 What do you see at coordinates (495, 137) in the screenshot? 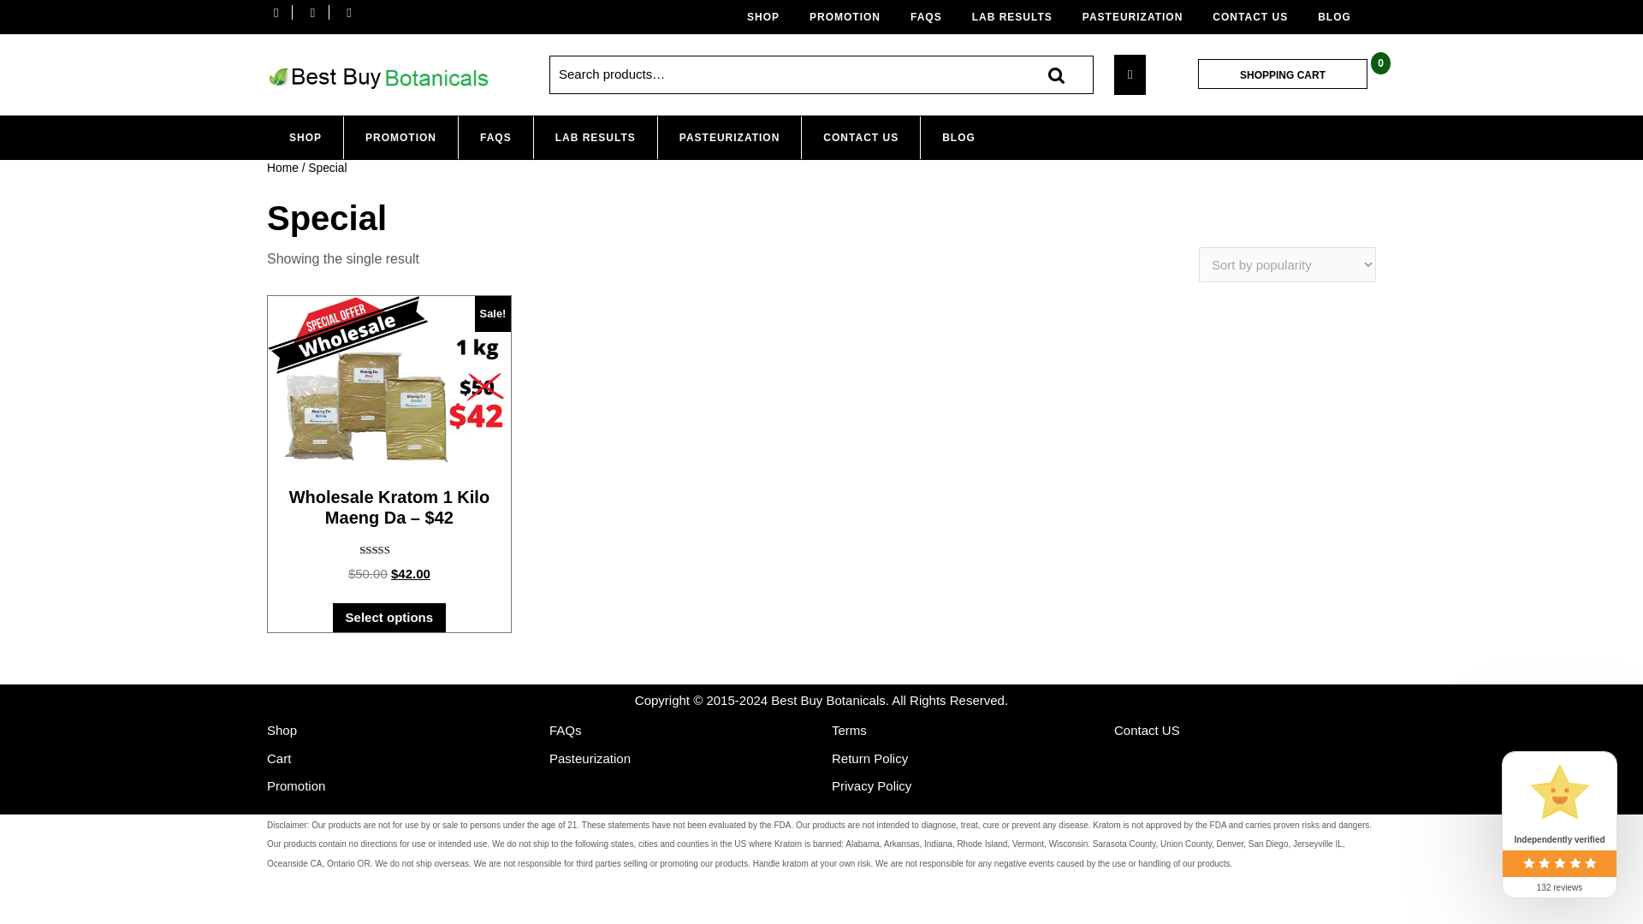
I see `FAQS` at bounding box center [495, 137].